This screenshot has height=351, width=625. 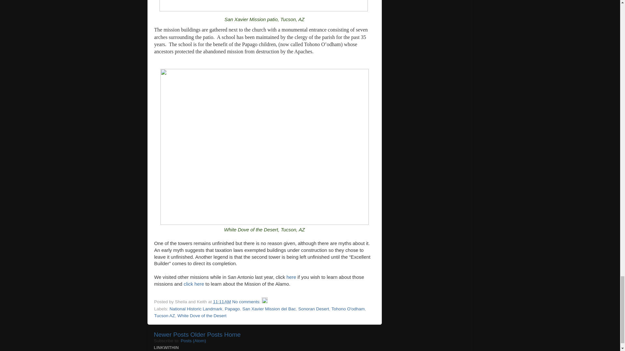 What do you see at coordinates (264, 302) in the screenshot?
I see `Edit Post` at bounding box center [264, 302].